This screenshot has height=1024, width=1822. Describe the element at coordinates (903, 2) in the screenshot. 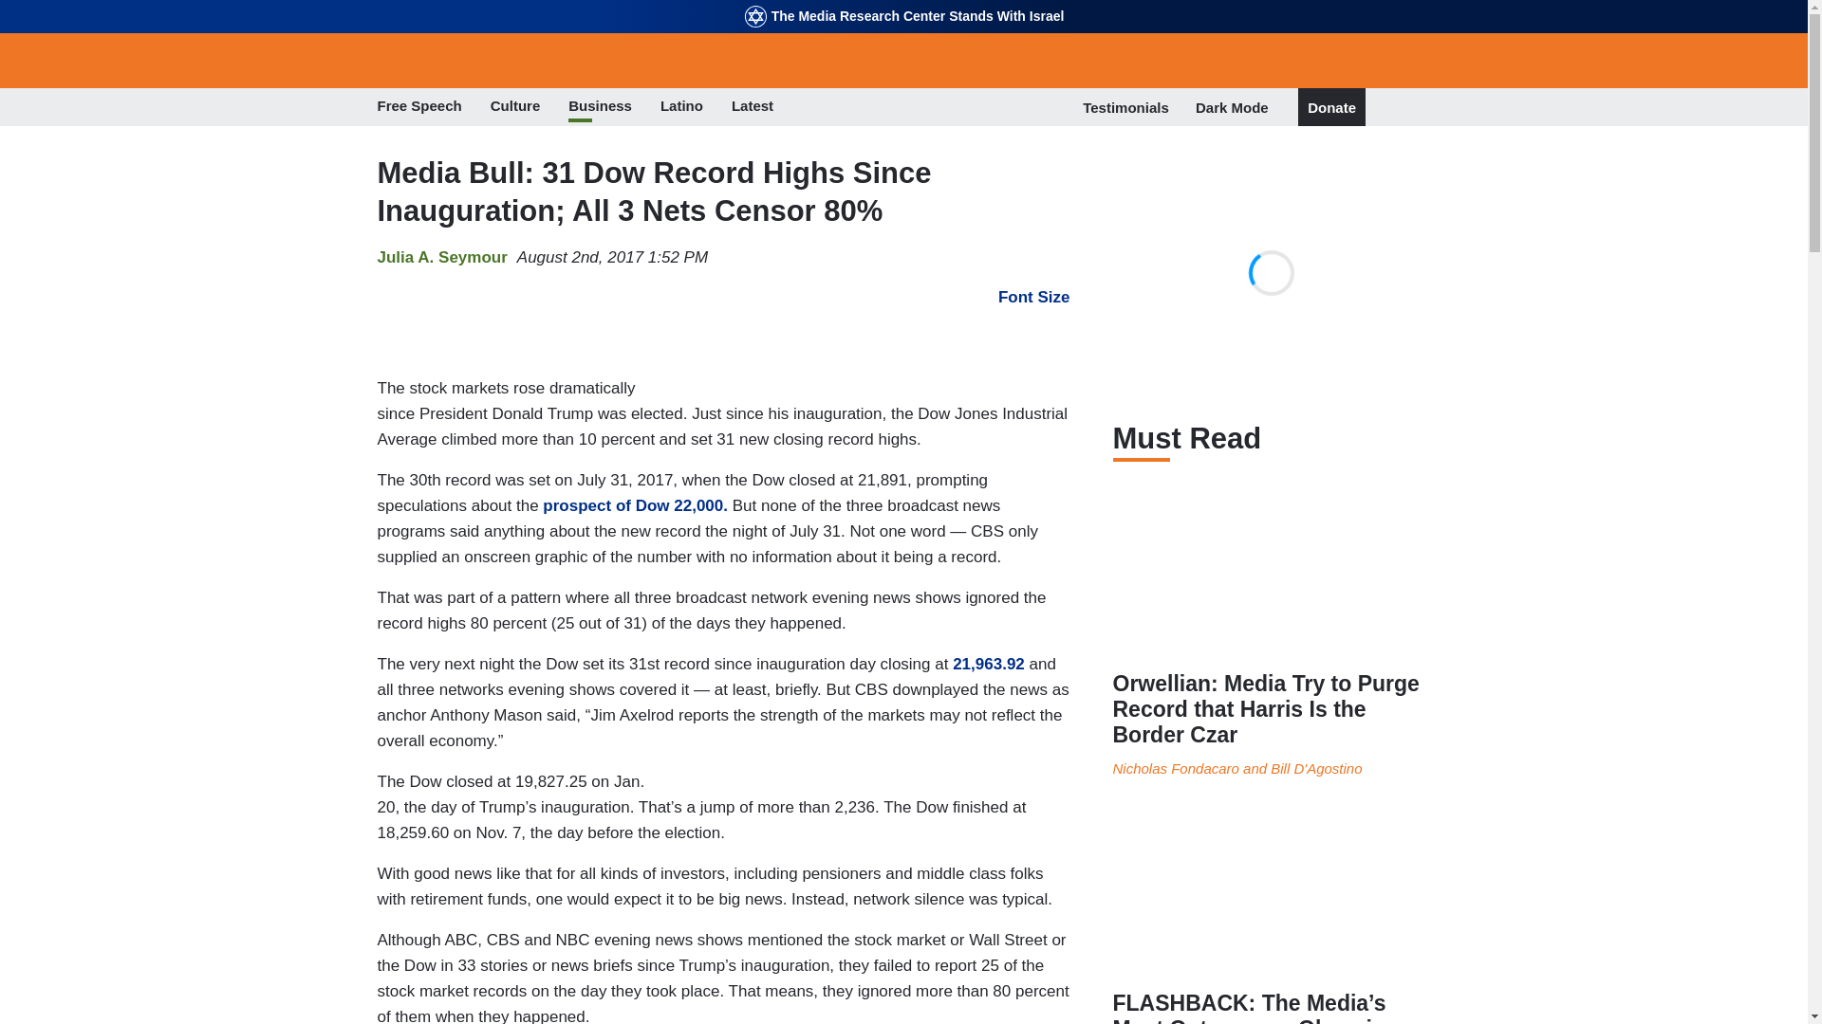

I see `Skip to main content` at that location.